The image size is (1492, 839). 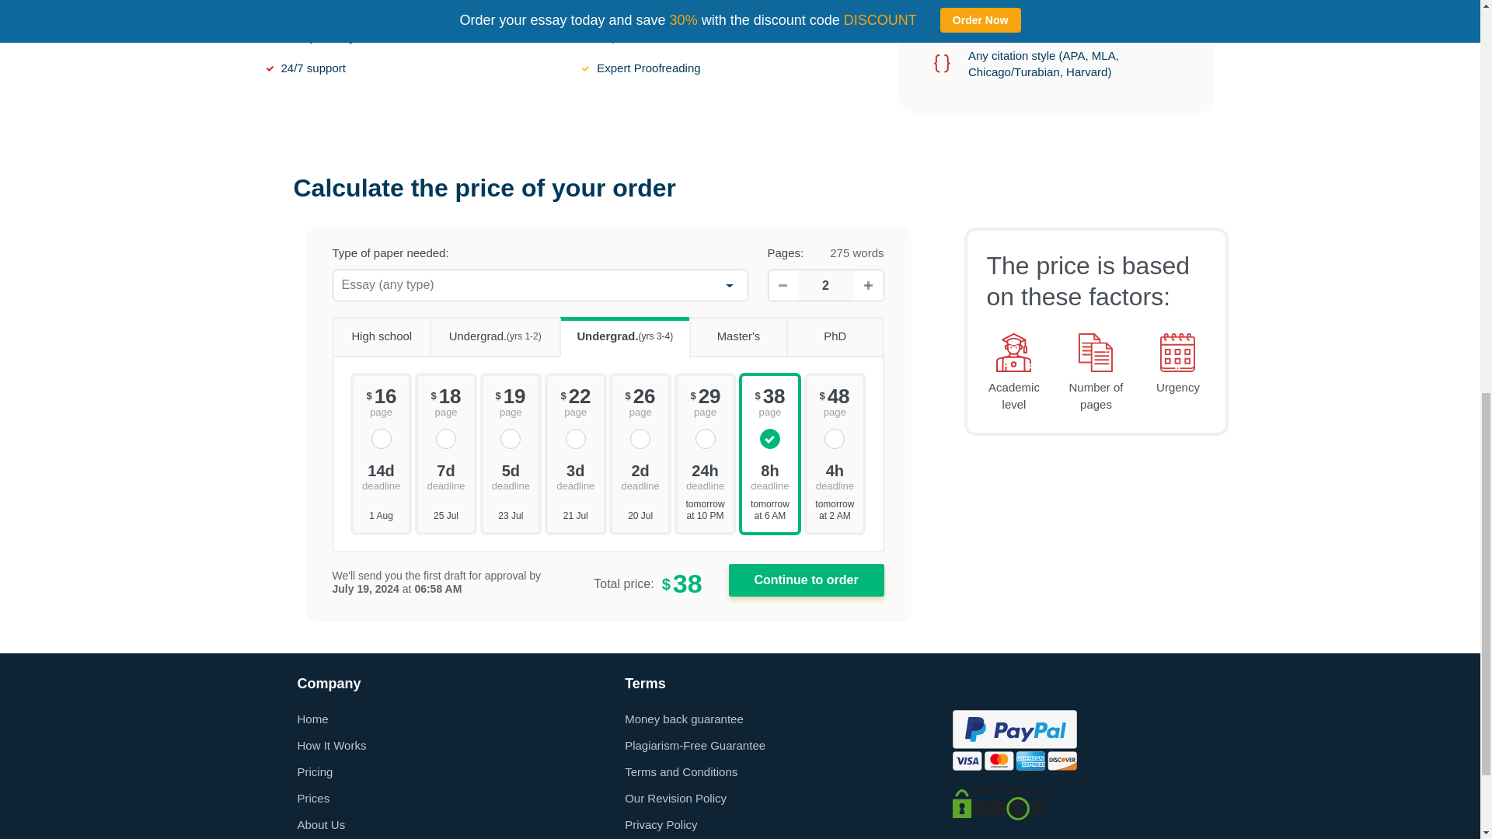 What do you see at coordinates (835, 475) in the screenshot?
I see `4 hours` at bounding box center [835, 475].